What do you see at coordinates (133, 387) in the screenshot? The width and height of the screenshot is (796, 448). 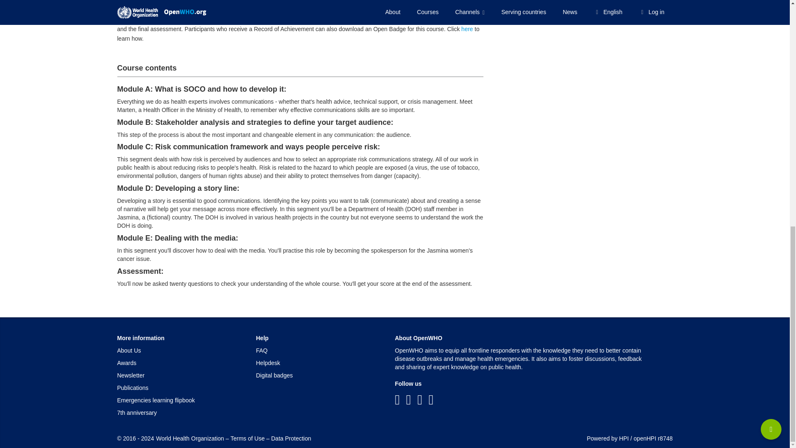 I see `Publications` at bounding box center [133, 387].